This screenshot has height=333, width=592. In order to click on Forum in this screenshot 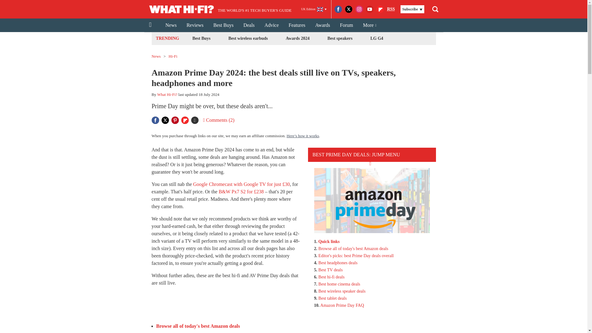, I will do `click(347, 25)`.